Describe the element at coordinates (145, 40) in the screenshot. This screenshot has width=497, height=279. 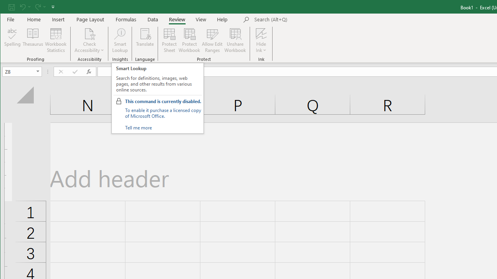
I see `Translate` at that location.